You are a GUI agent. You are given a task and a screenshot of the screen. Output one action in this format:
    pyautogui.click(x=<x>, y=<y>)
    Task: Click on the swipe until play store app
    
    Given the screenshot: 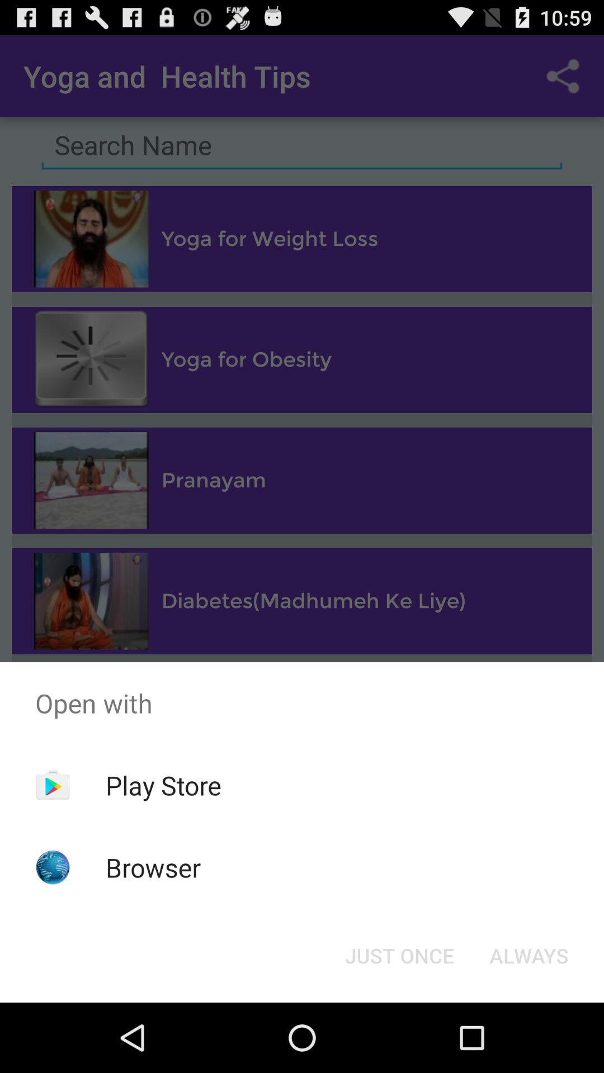 What is the action you would take?
    pyautogui.click(x=163, y=785)
    